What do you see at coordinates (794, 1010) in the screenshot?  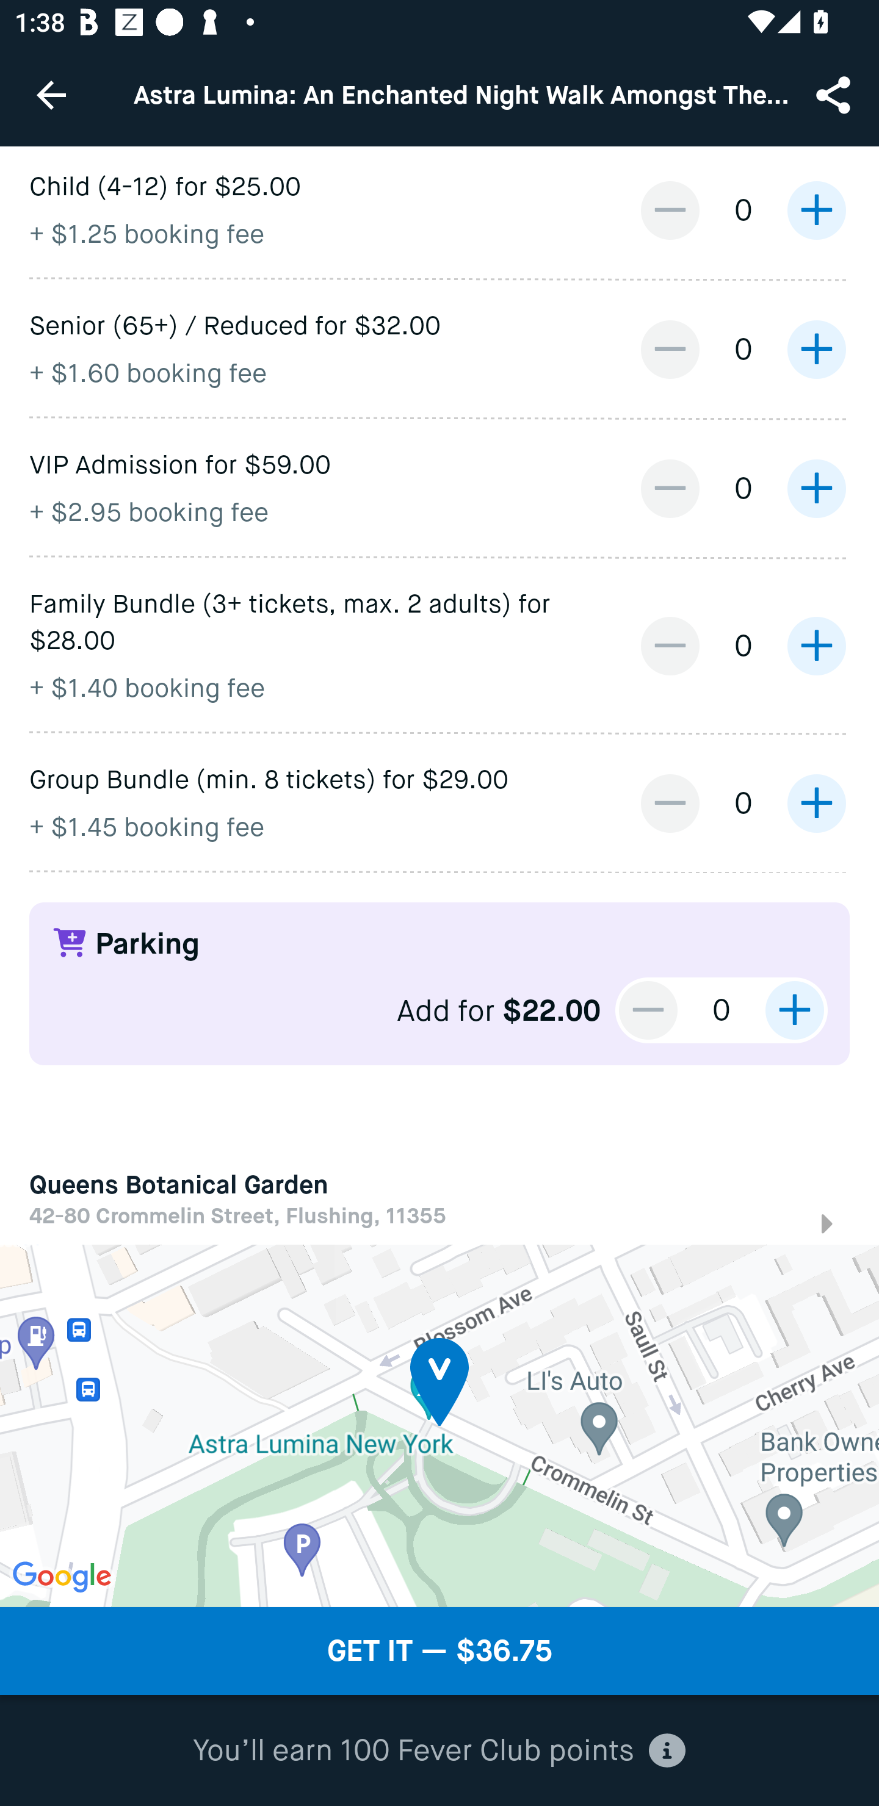 I see `increase` at bounding box center [794, 1010].